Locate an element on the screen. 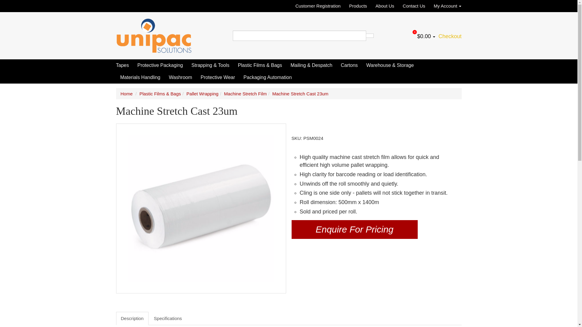 Image resolution: width=582 pixels, height=327 pixels. Products is located at coordinates (358, 6).